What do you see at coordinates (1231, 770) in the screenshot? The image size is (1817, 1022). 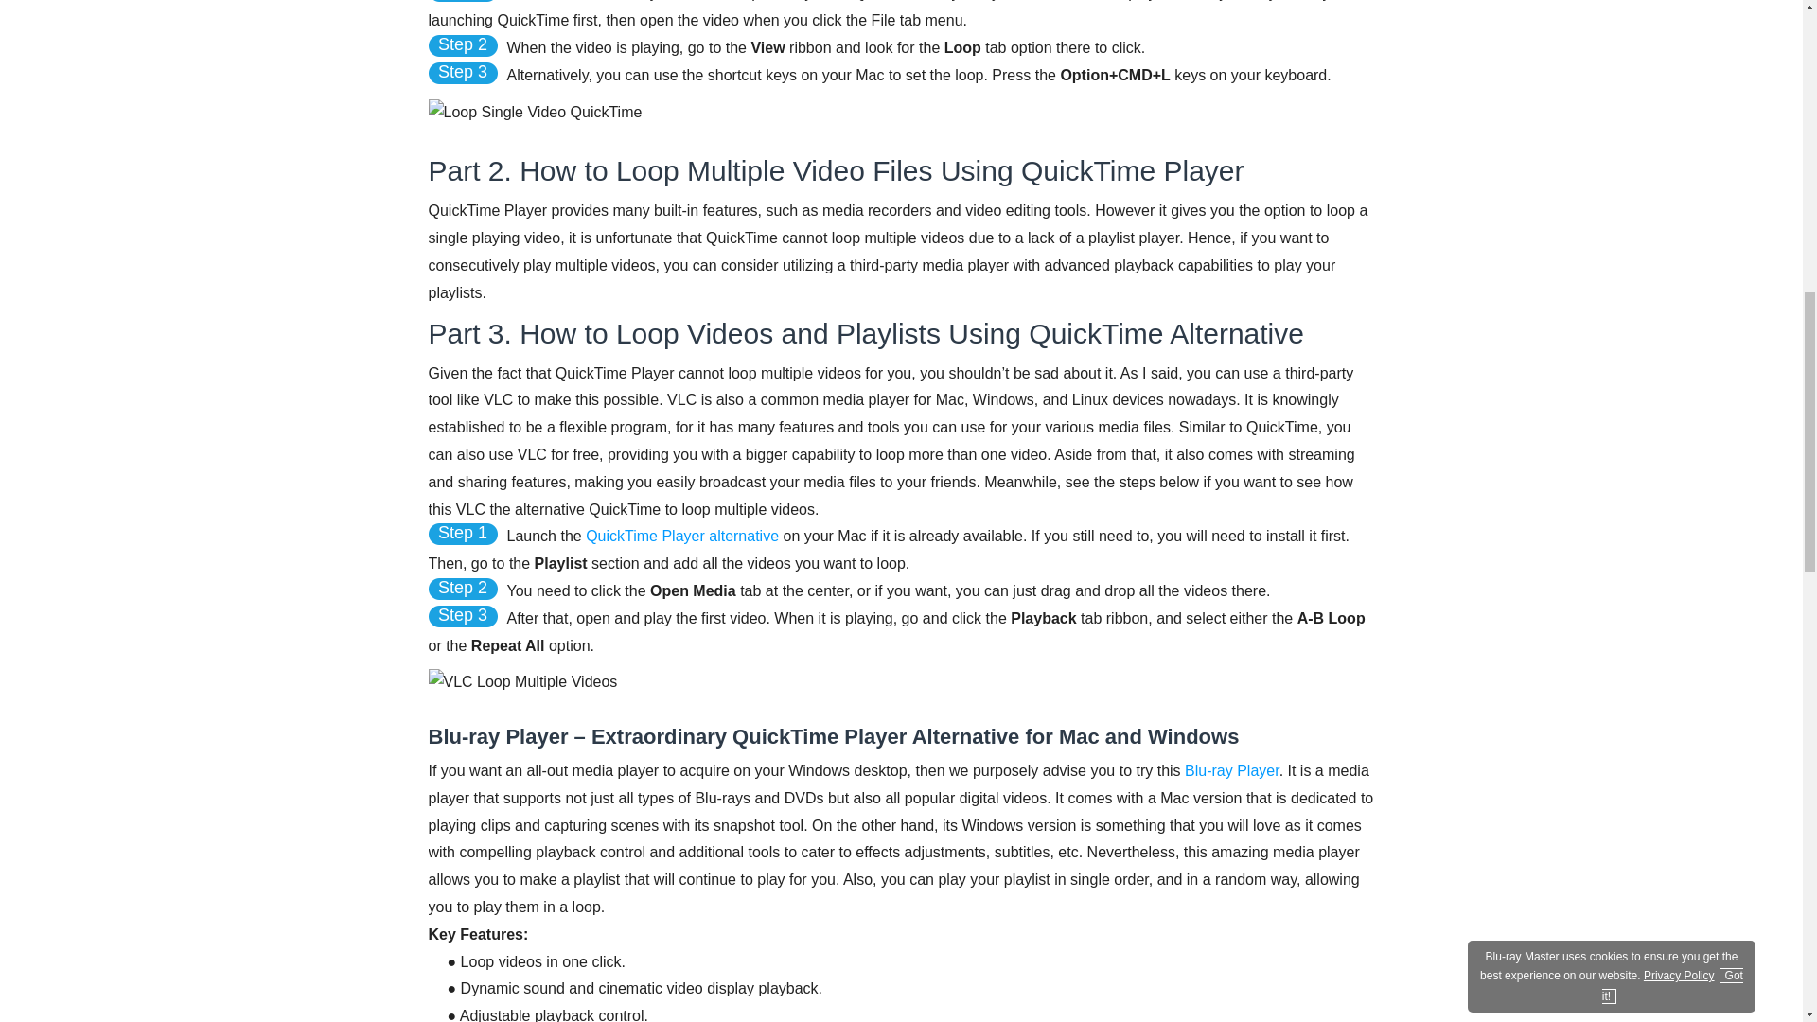 I see `Blu-ray Player` at bounding box center [1231, 770].